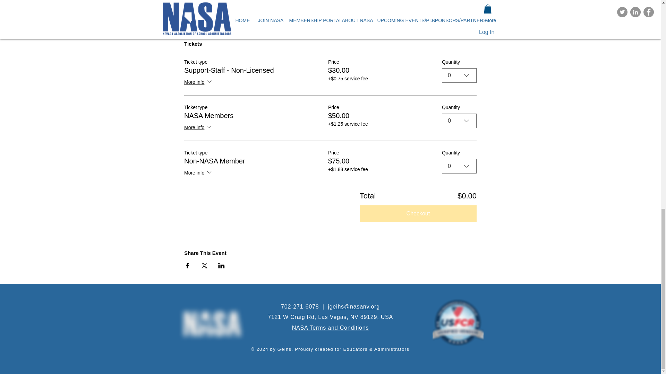 The height and width of the screenshot is (374, 666). I want to click on More info, so click(198, 82).